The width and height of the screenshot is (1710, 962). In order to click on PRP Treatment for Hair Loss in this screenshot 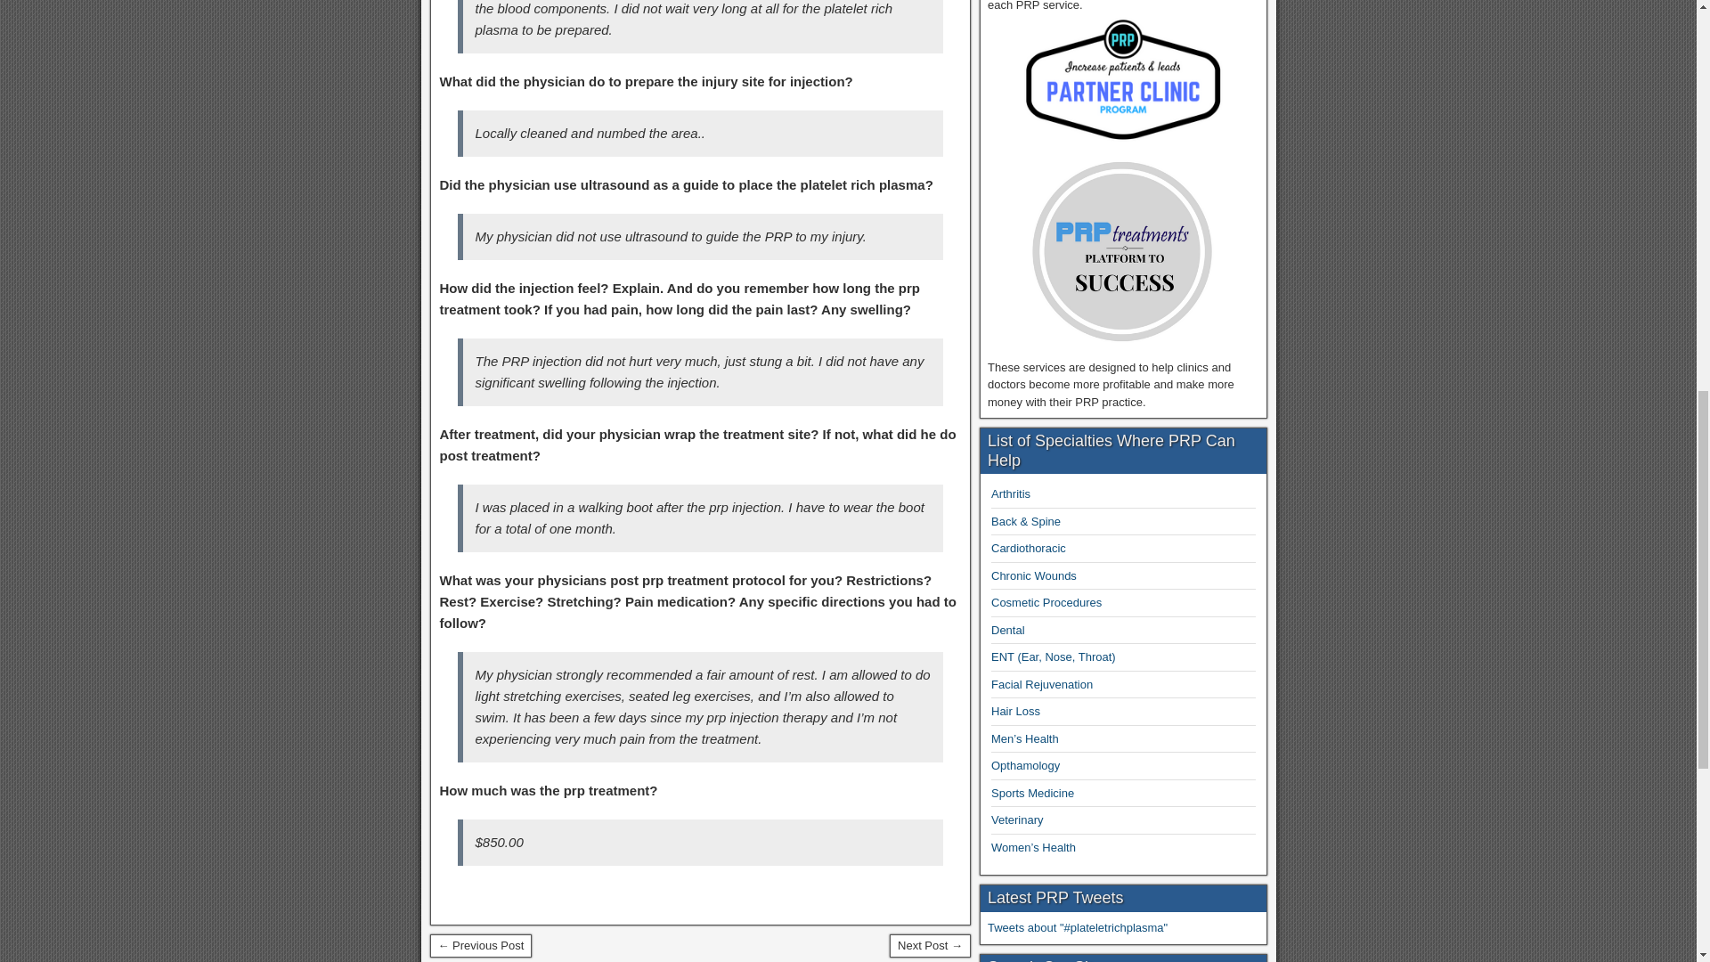, I will do `click(1015, 711)`.